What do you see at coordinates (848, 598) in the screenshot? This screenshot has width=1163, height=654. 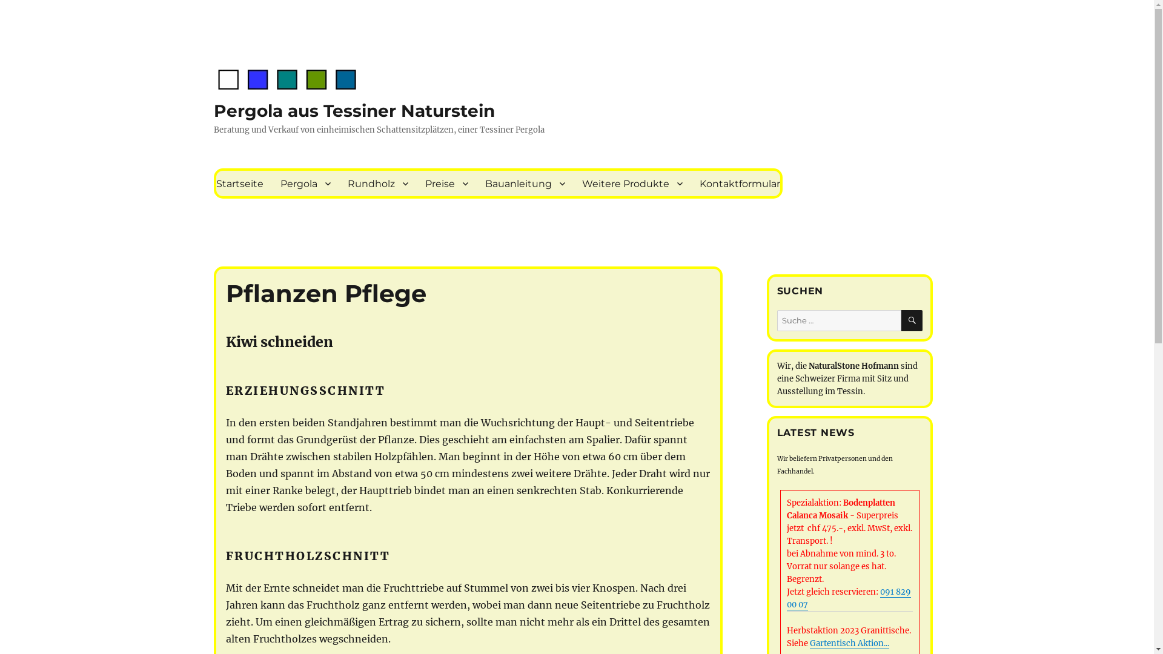 I see `091 829 00 07` at bounding box center [848, 598].